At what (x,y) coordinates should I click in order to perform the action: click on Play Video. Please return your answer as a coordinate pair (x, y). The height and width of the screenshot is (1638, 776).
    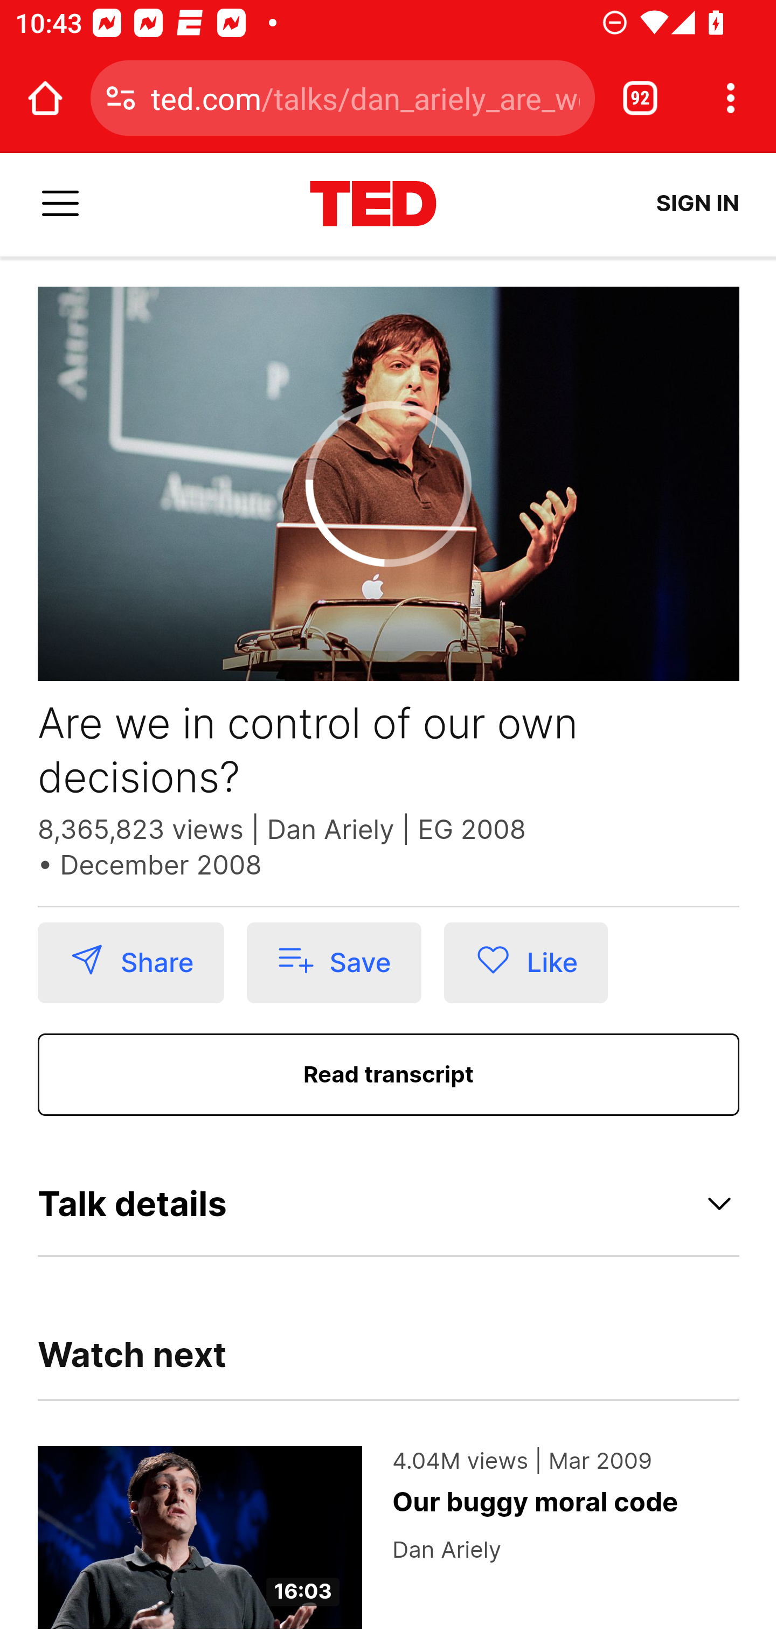
    Looking at the image, I should click on (389, 485).